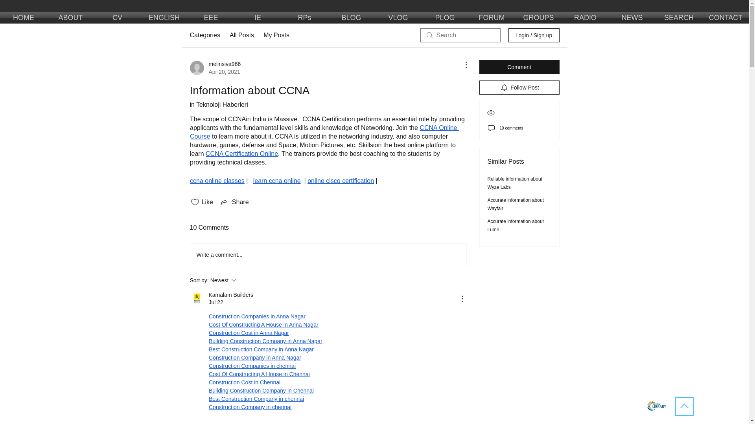 Image resolution: width=755 pixels, height=424 pixels. I want to click on BLOG, so click(351, 18).